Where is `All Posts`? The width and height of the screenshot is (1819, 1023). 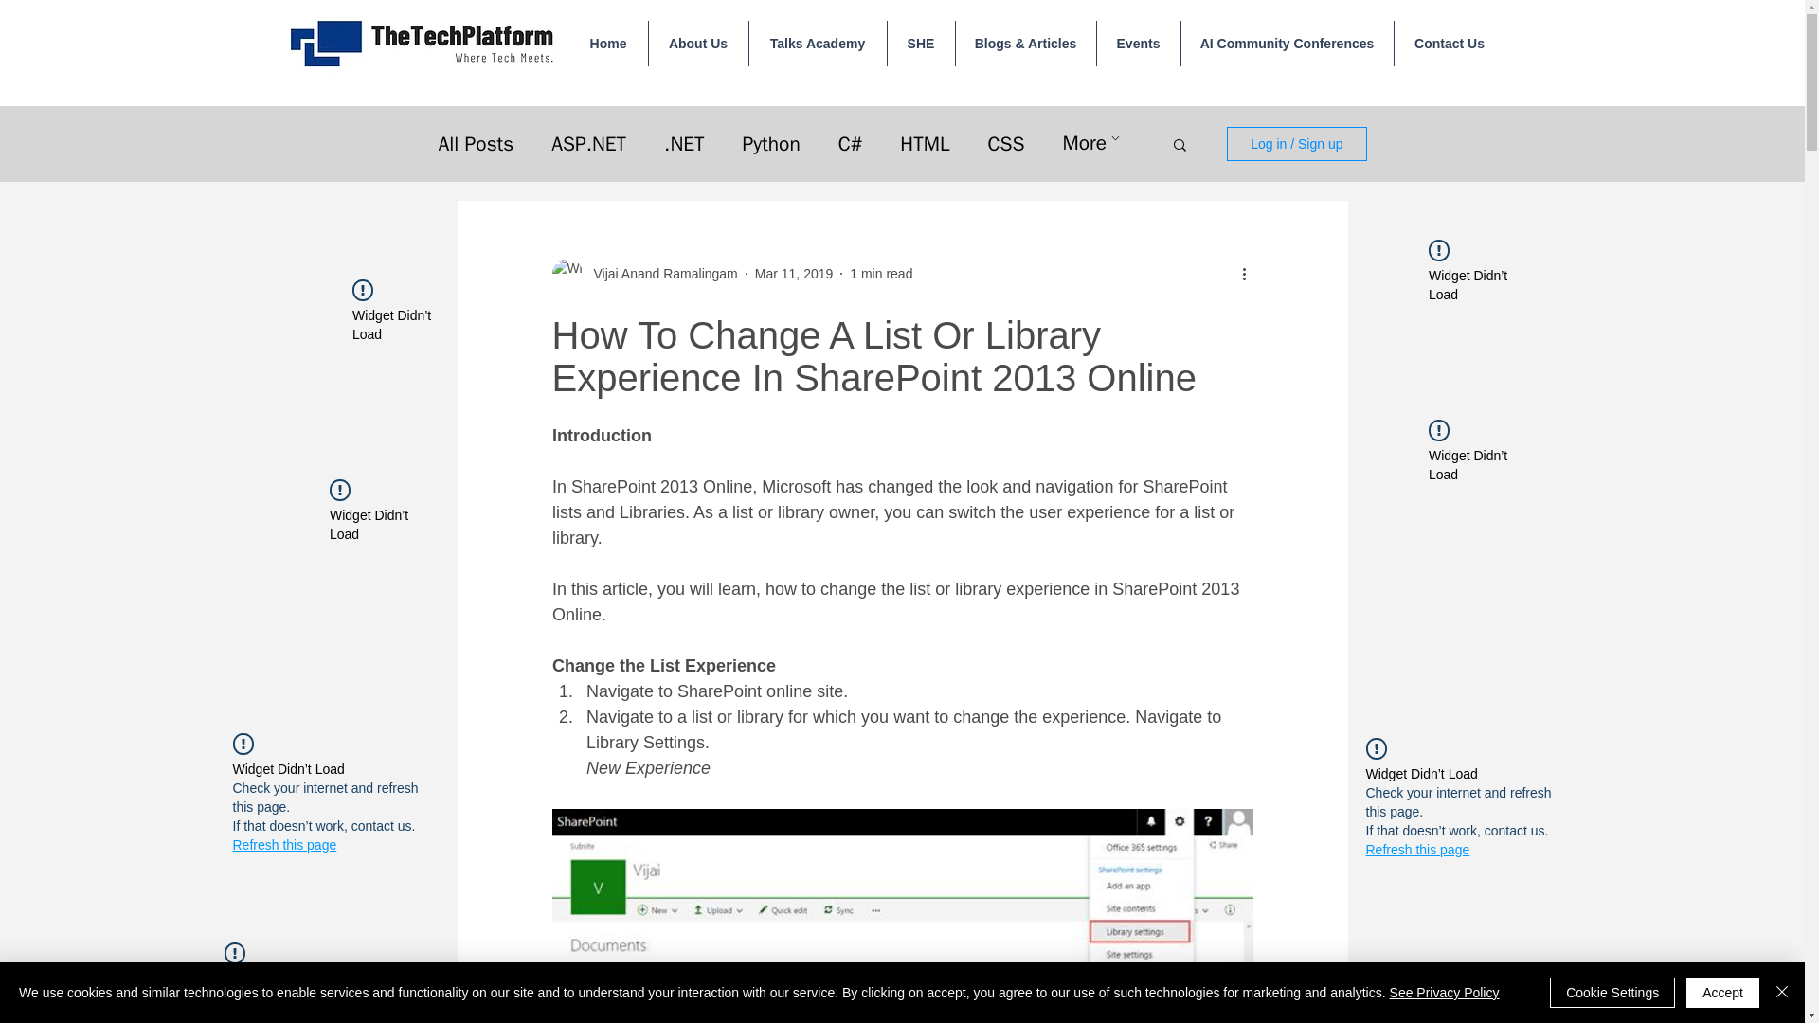 All Posts is located at coordinates (476, 144).